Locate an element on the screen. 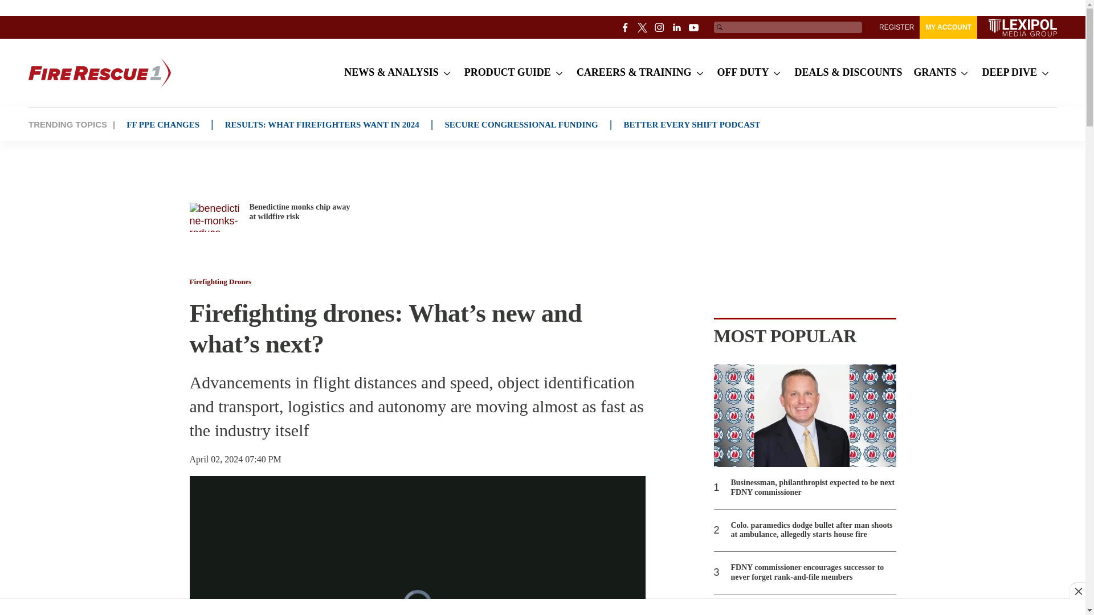  MY ACCOUNT is located at coordinates (948, 27).